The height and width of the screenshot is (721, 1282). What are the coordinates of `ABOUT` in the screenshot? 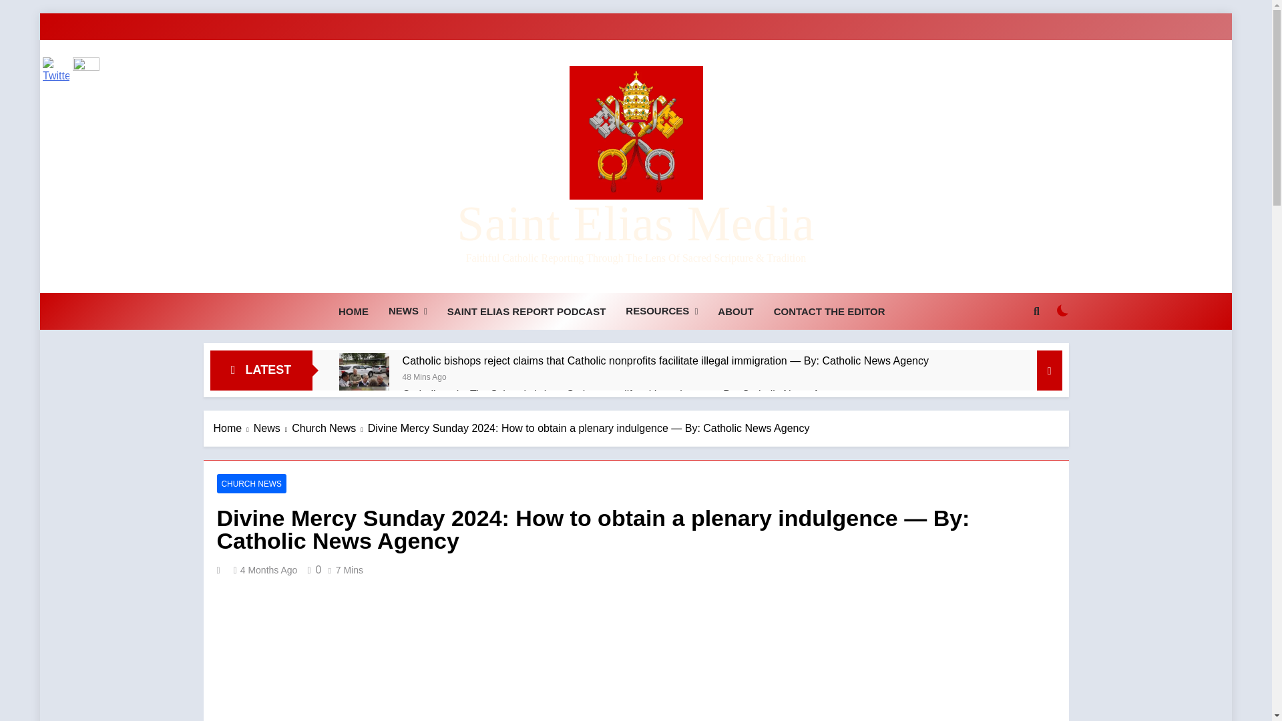 It's located at (734, 311).